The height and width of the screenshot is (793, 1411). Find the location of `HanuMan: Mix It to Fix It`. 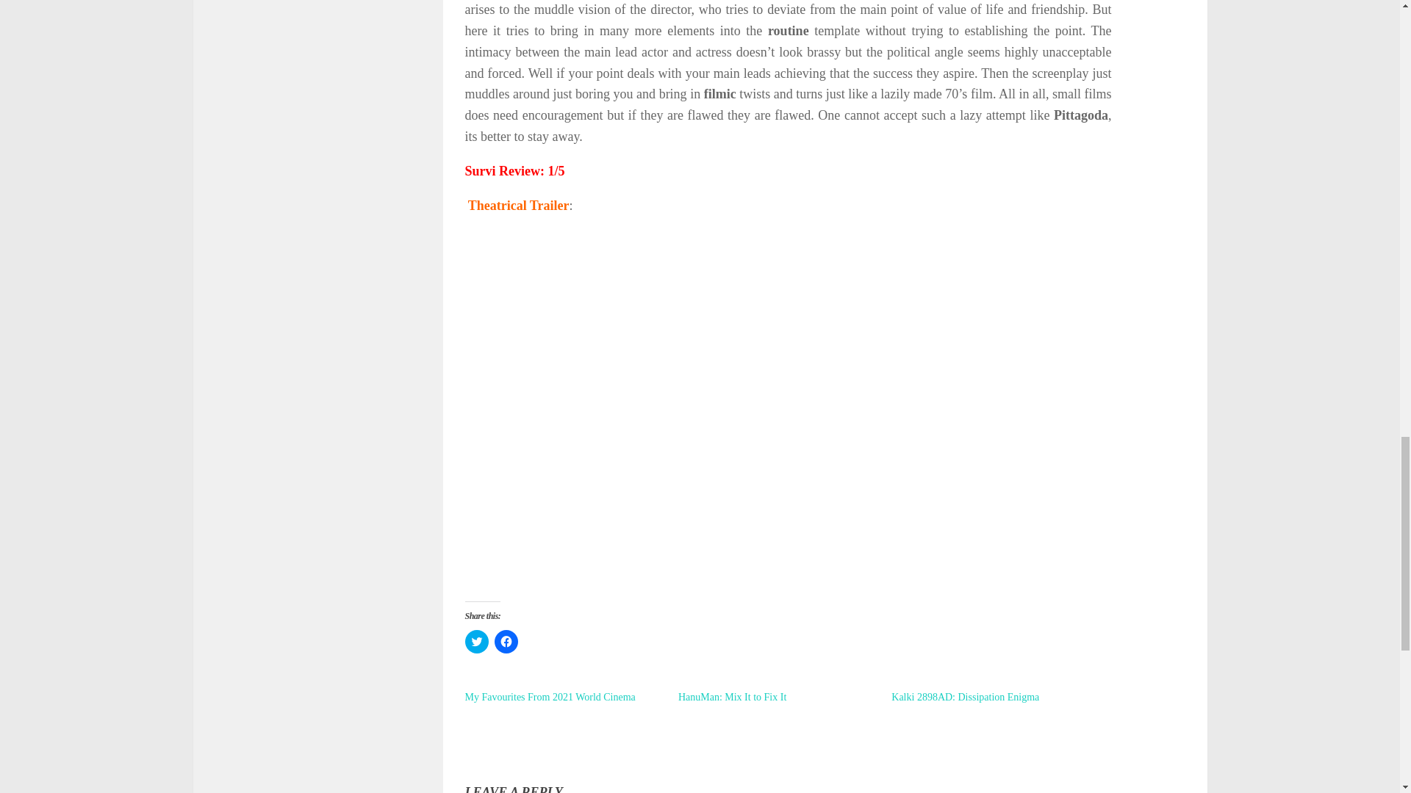

HanuMan: Mix It to Fix It is located at coordinates (732, 696).